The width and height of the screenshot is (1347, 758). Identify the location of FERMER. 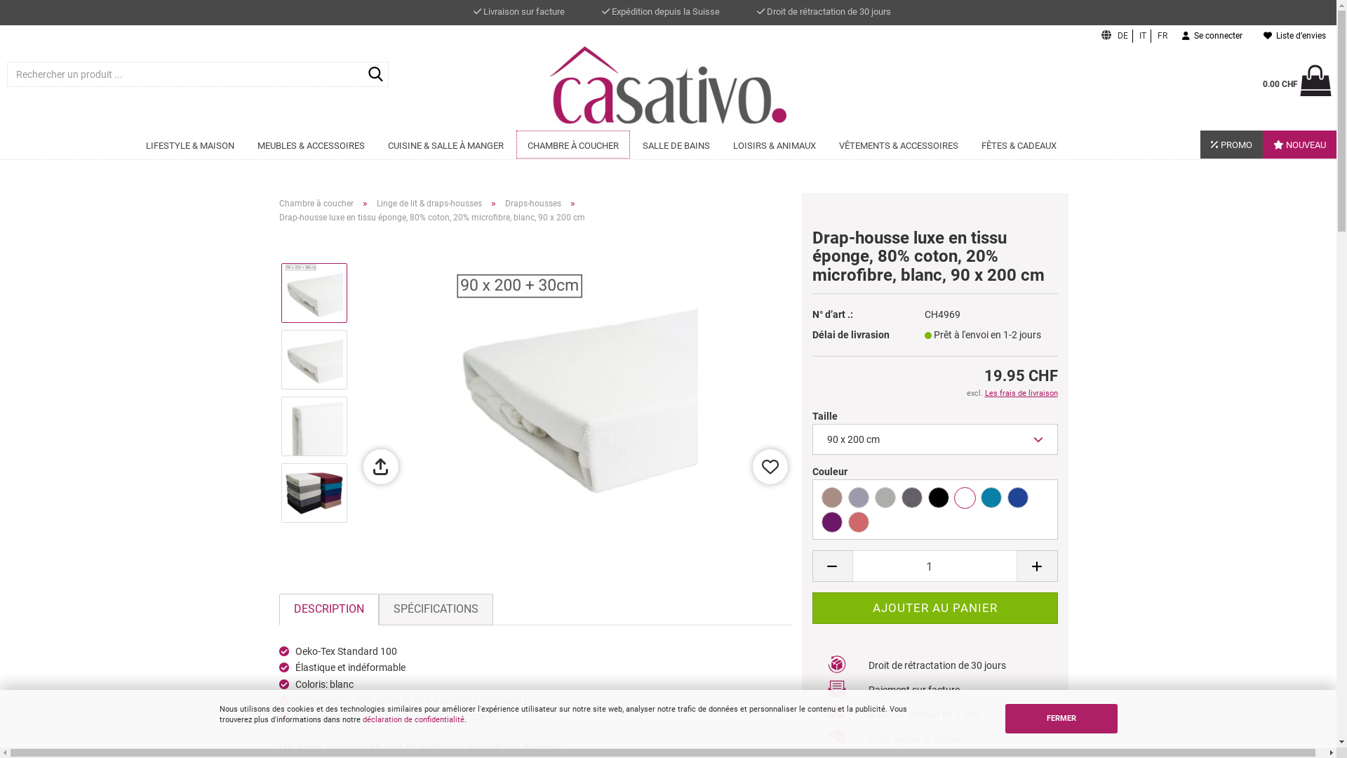
(1061, 719).